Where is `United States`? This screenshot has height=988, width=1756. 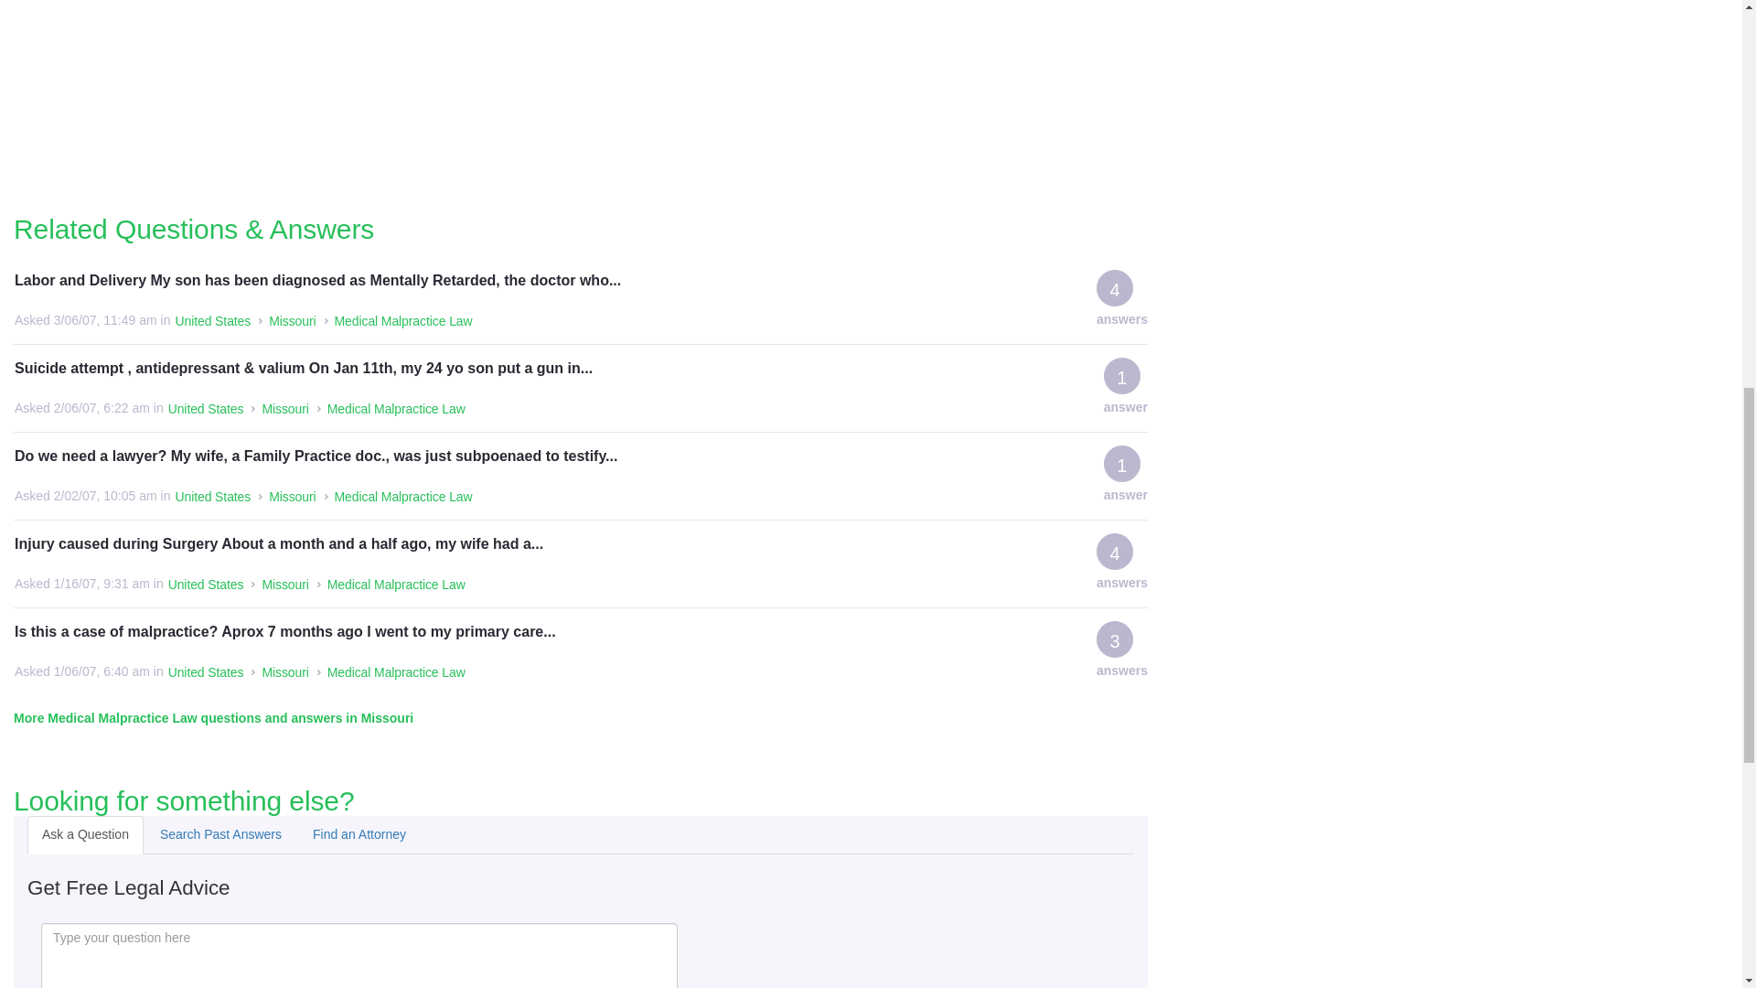
United States is located at coordinates (212, 498).